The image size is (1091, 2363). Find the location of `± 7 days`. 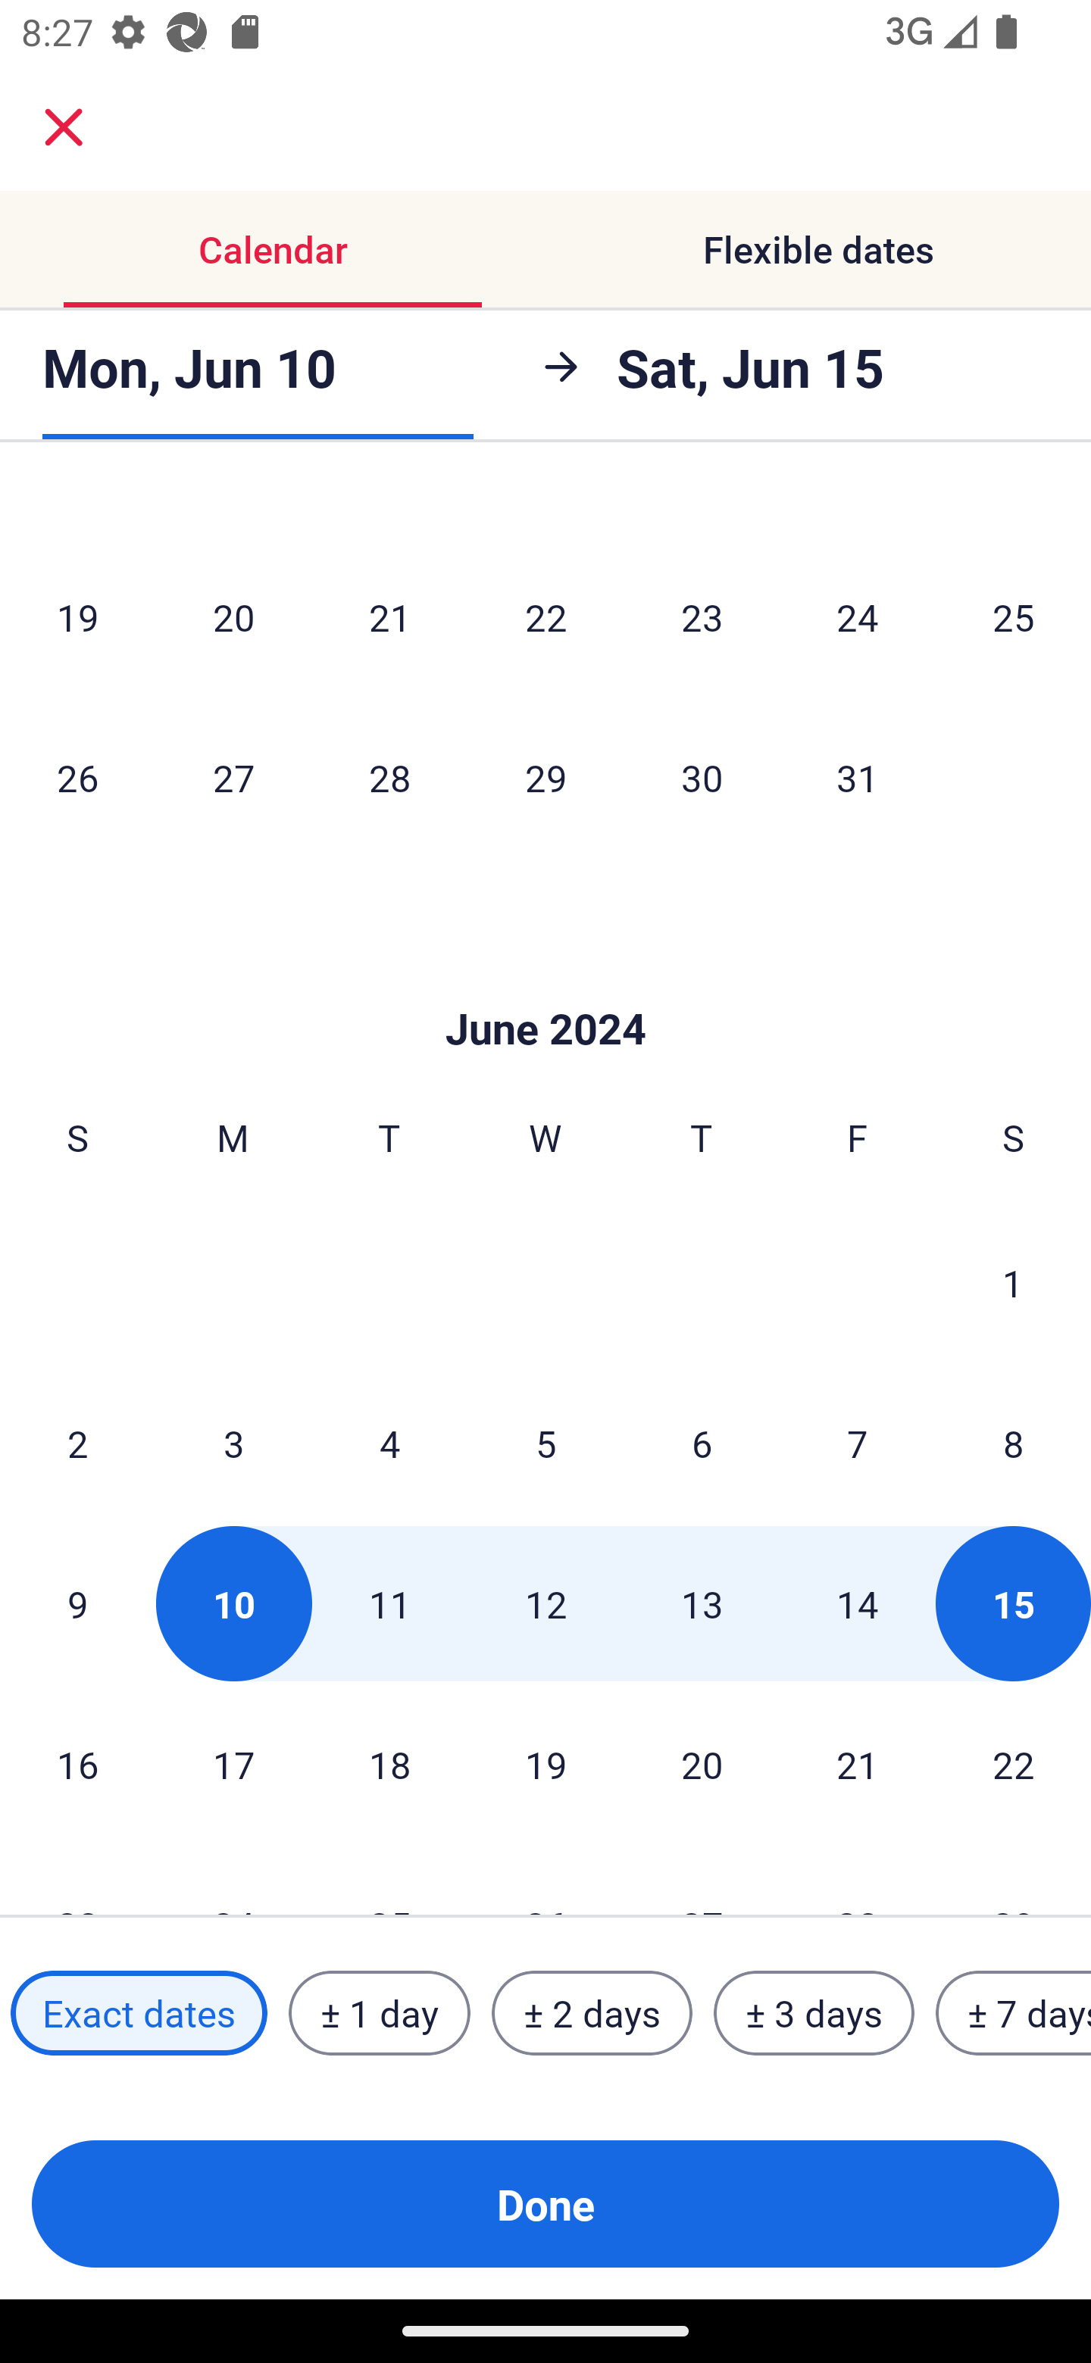

± 7 days is located at coordinates (1014, 2013).